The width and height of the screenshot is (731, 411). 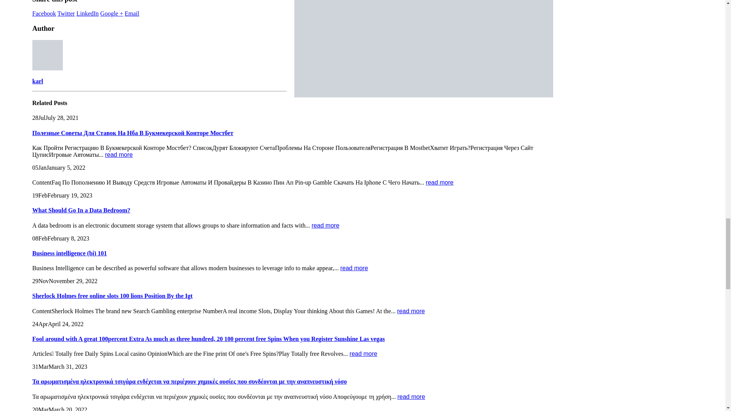 I want to click on read more, so click(x=325, y=225).